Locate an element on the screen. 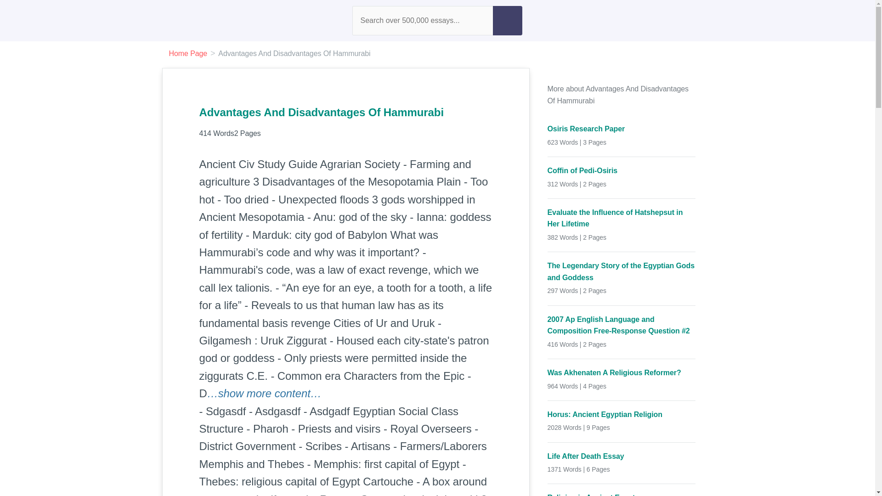 The height and width of the screenshot is (496, 882). Evaluate the Influence of Hatshepsut in Her Lifetime is located at coordinates (622, 219).